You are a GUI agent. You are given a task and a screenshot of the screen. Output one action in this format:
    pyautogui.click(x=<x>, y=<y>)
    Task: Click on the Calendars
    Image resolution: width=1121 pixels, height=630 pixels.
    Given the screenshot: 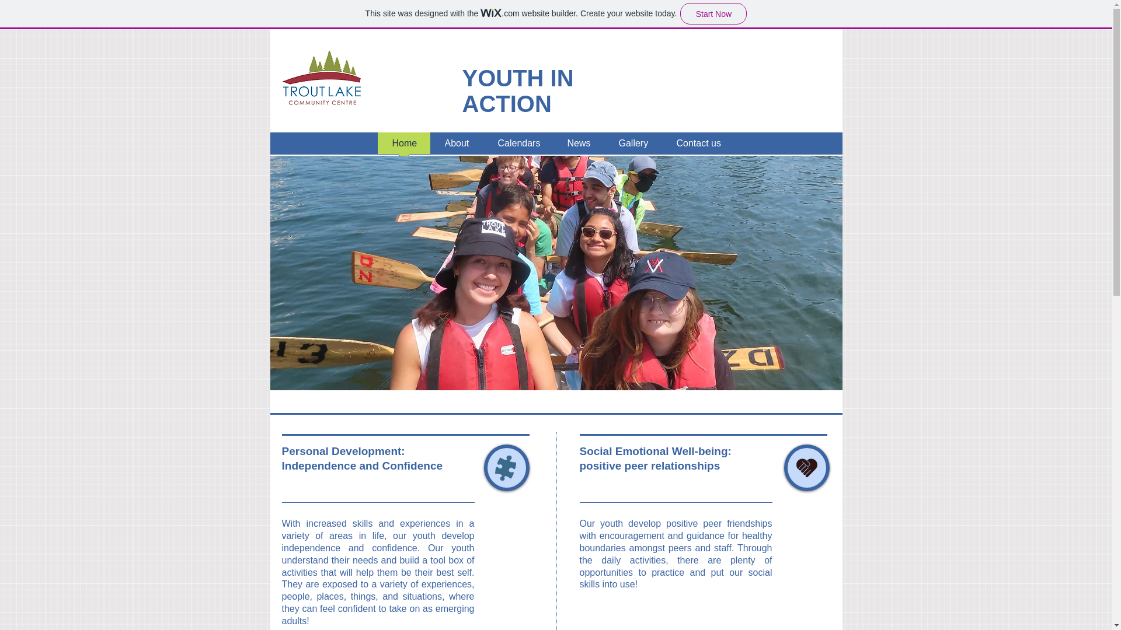 What is the action you would take?
    pyautogui.click(x=517, y=146)
    